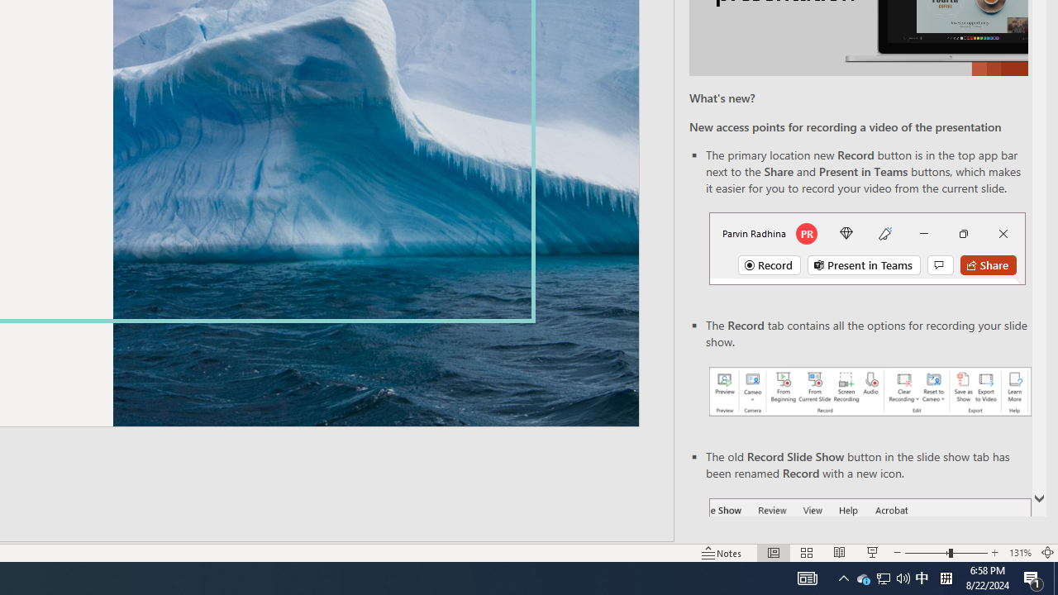 The image size is (1058, 595). I want to click on Reading View, so click(839, 552).